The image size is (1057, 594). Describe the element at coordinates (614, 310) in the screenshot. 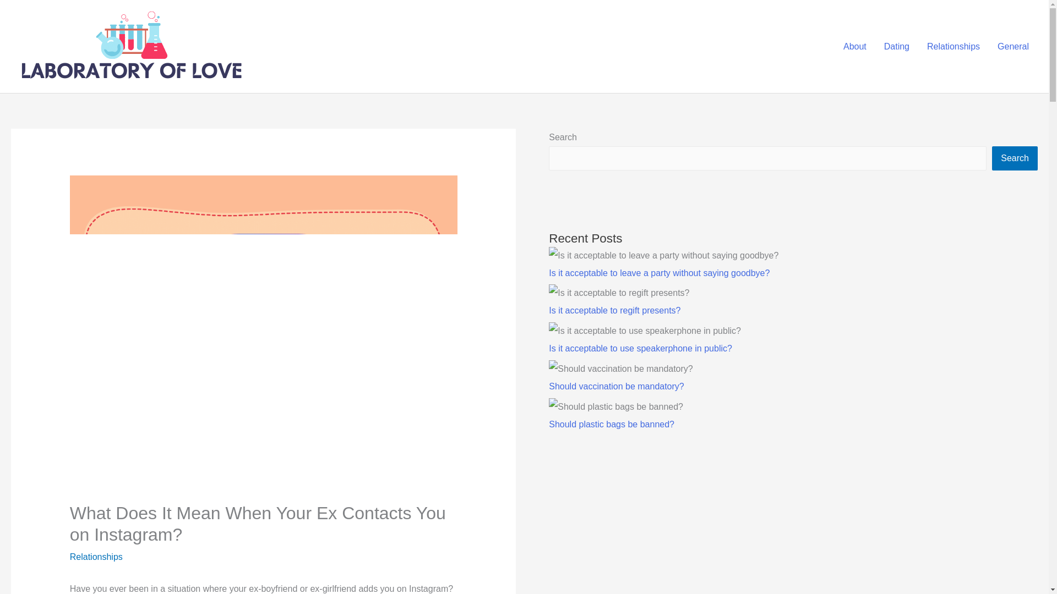

I see `Is it acceptable to regift presents?` at that location.